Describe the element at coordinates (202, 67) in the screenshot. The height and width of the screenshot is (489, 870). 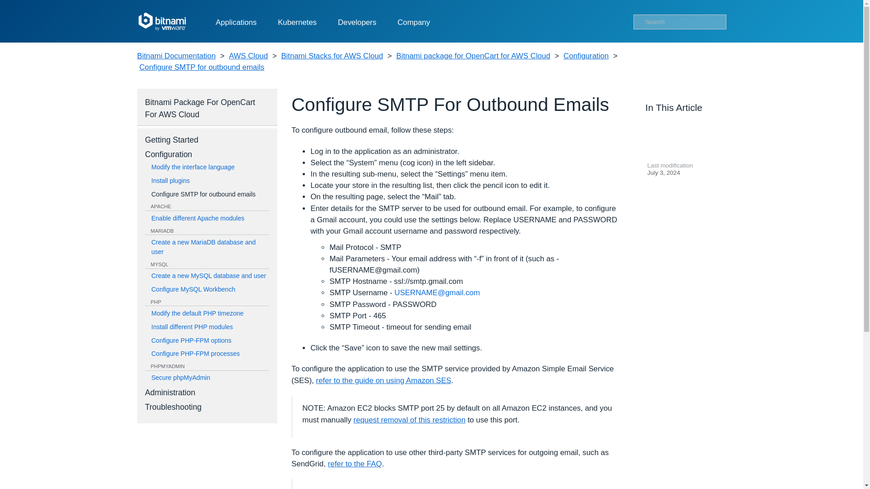
I see `Configure SMTP for outbound emails` at that location.